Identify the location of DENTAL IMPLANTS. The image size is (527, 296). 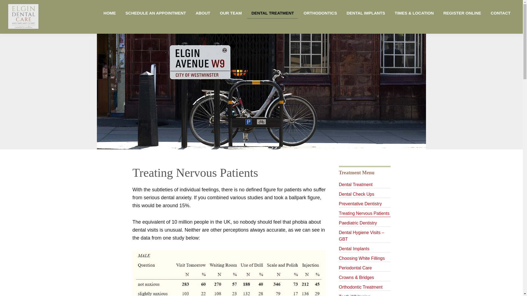
(366, 13).